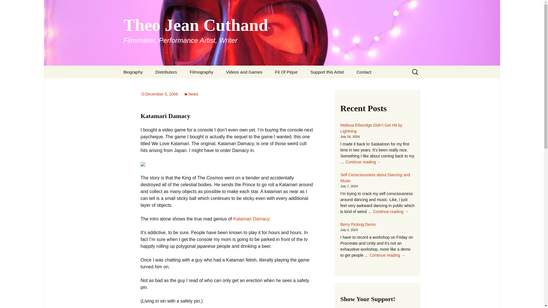 This screenshot has width=548, height=308. What do you see at coordinates (364, 72) in the screenshot?
I see `Contact` at bounding box center [364, 72].